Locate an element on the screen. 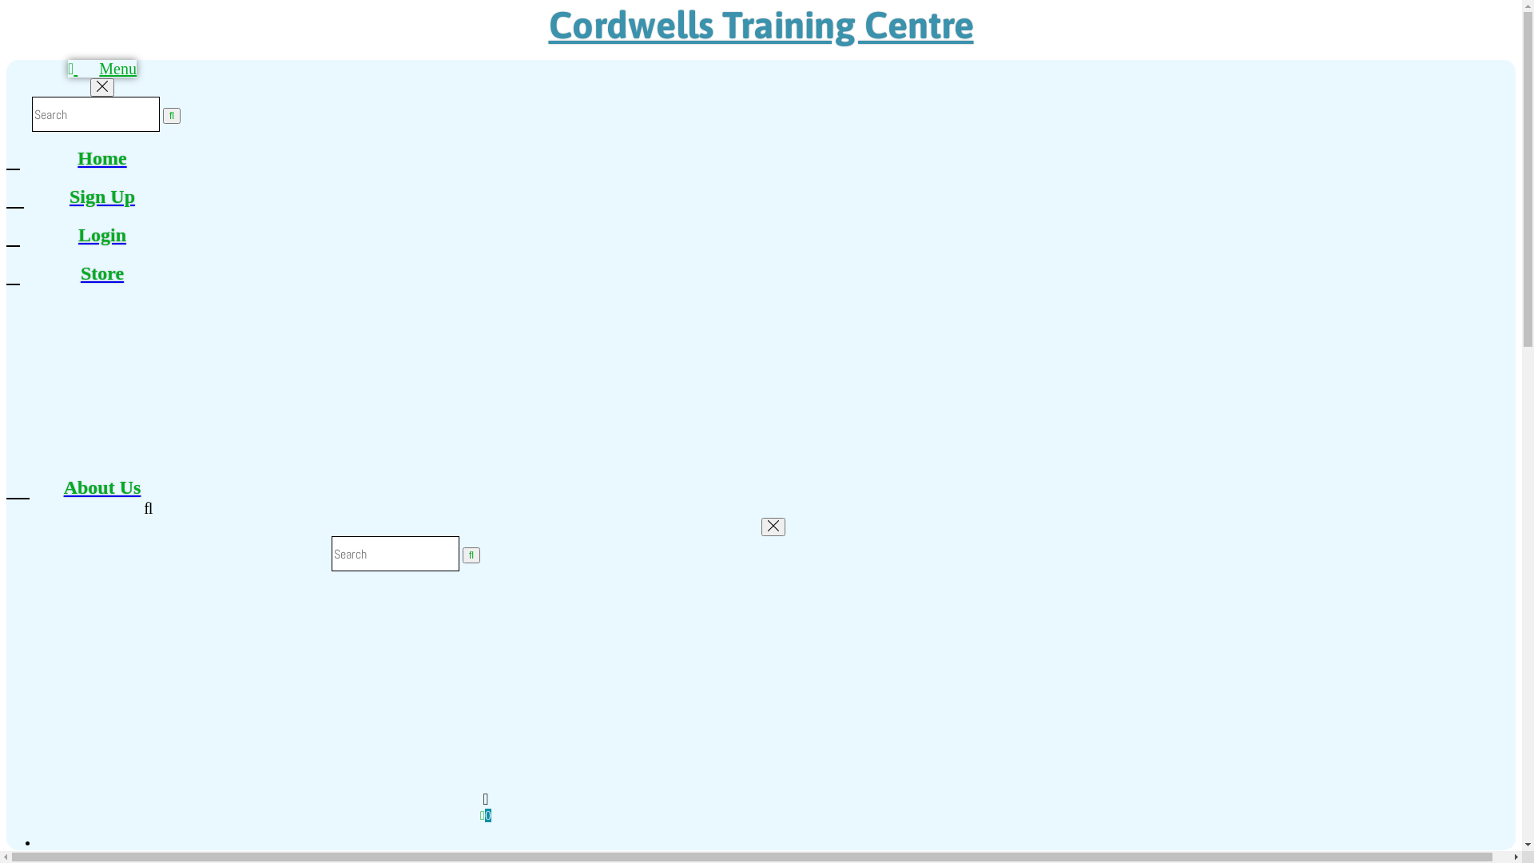 The width and height of the screenshot is (1534, 863). Menu is located at coordinates (102, 69).